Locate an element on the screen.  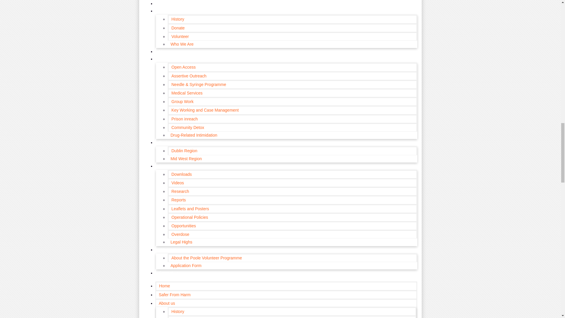
Home is located at coordinates (164, 286).